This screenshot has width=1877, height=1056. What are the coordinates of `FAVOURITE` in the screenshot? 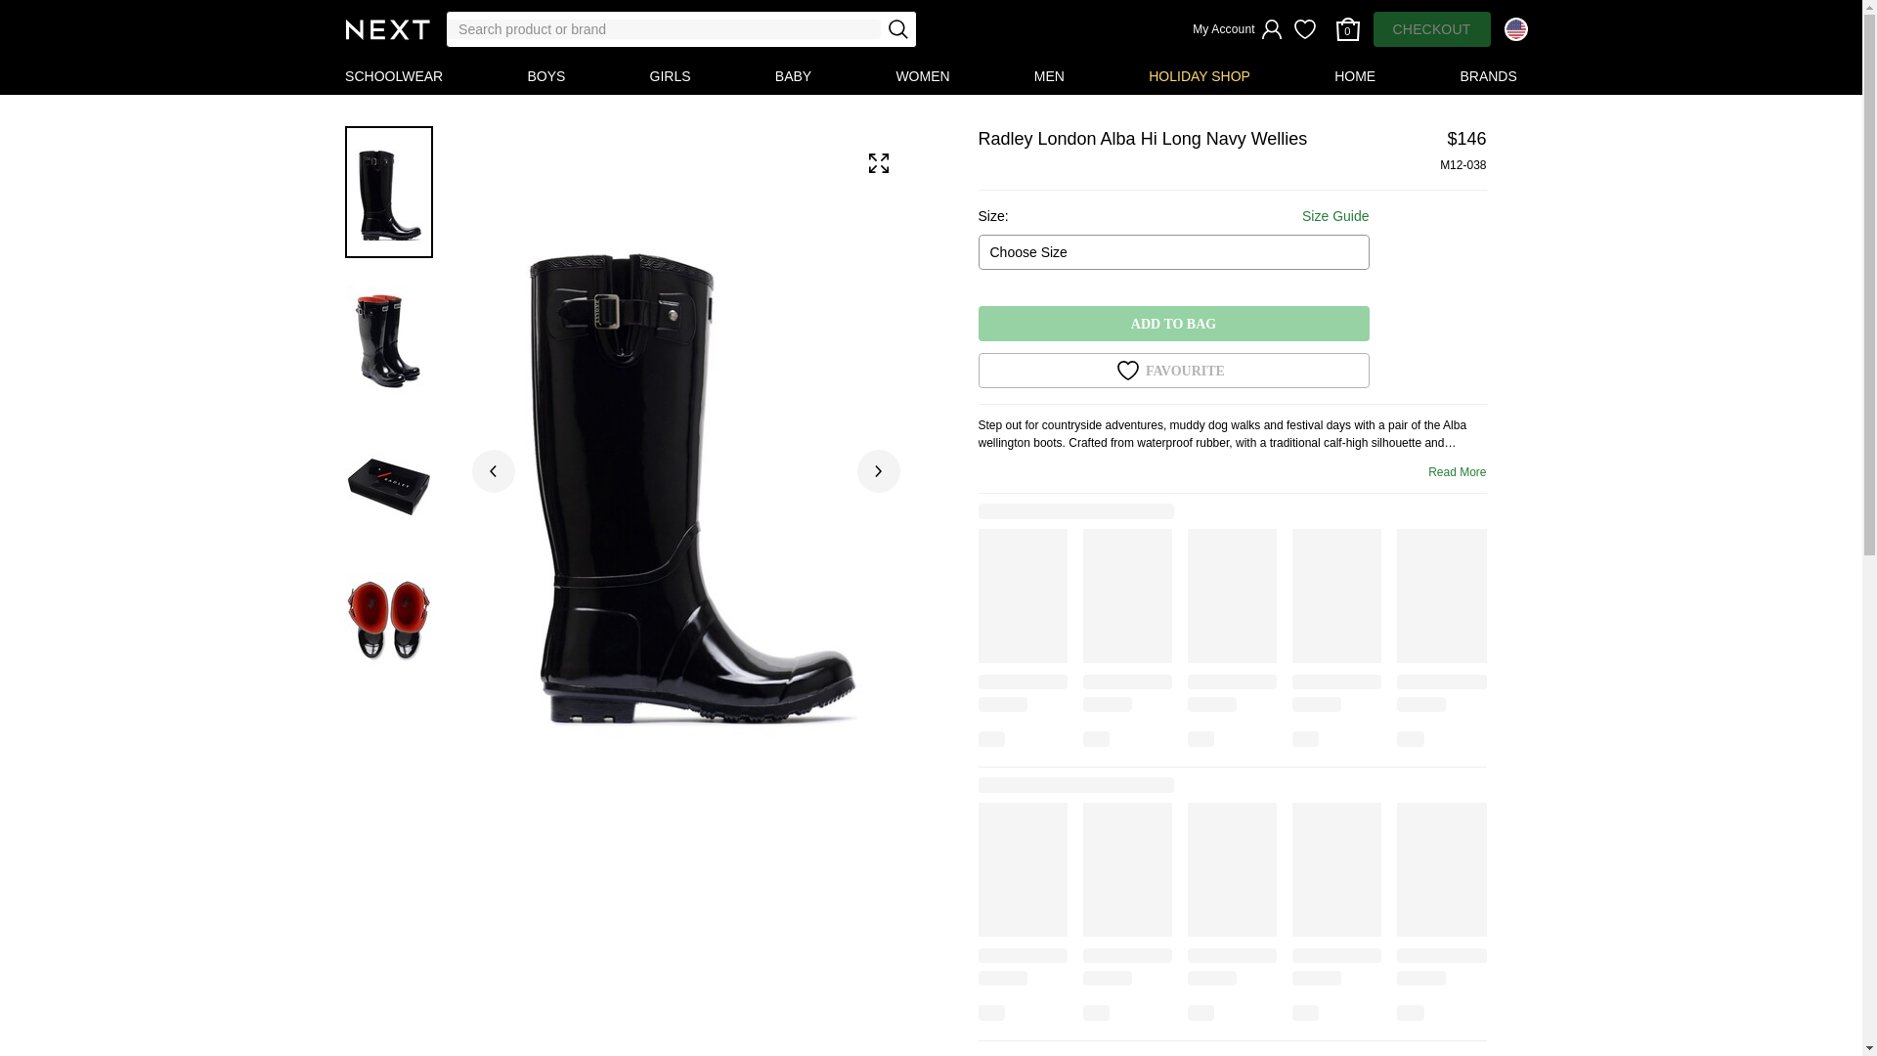 It's located at (1173, 370).